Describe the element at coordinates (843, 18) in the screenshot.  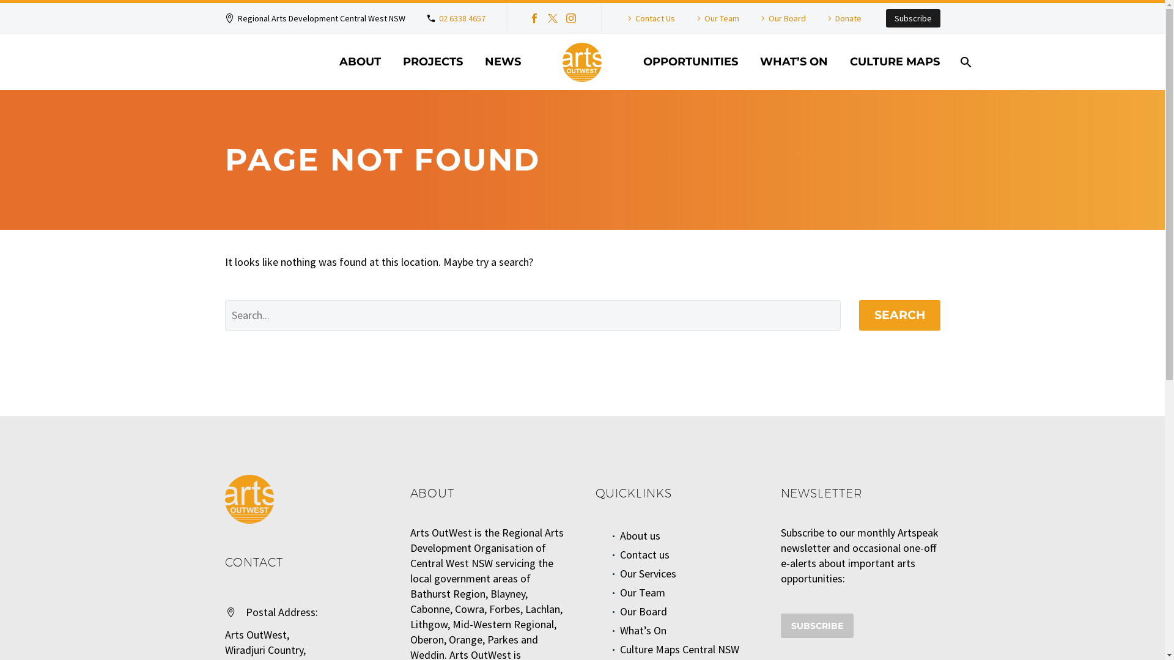
I see `Donate` at that location.